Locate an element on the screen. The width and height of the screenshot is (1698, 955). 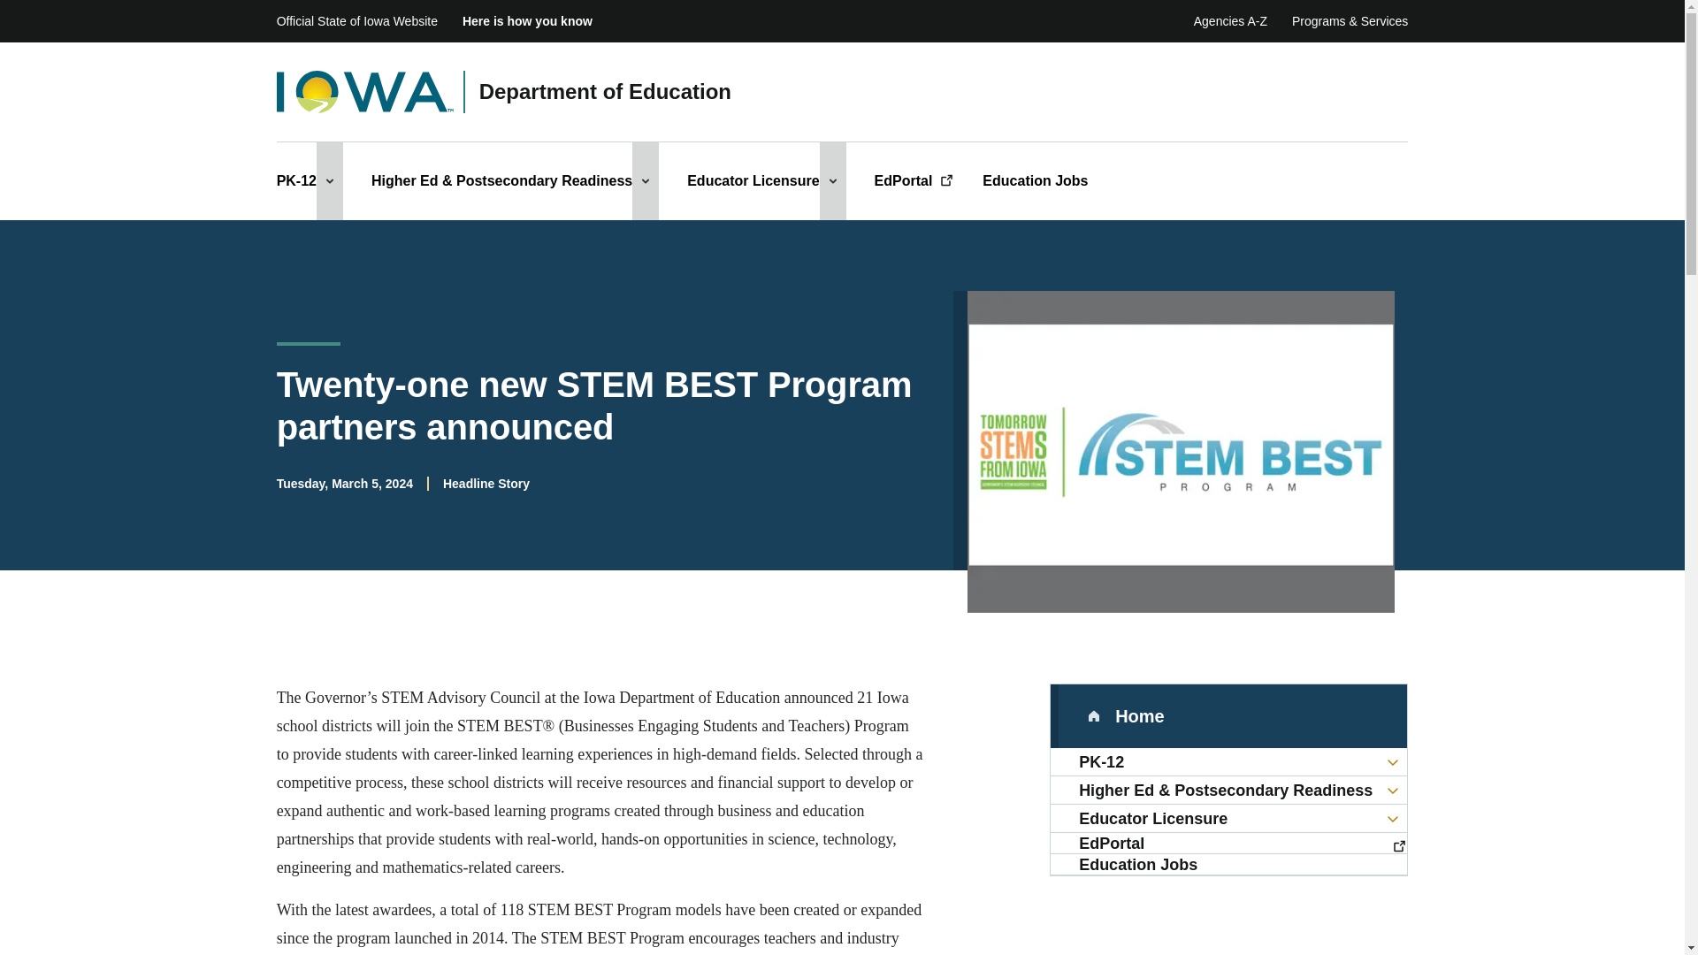
Iowa Education Portal is located at coordinates (1229, 843).